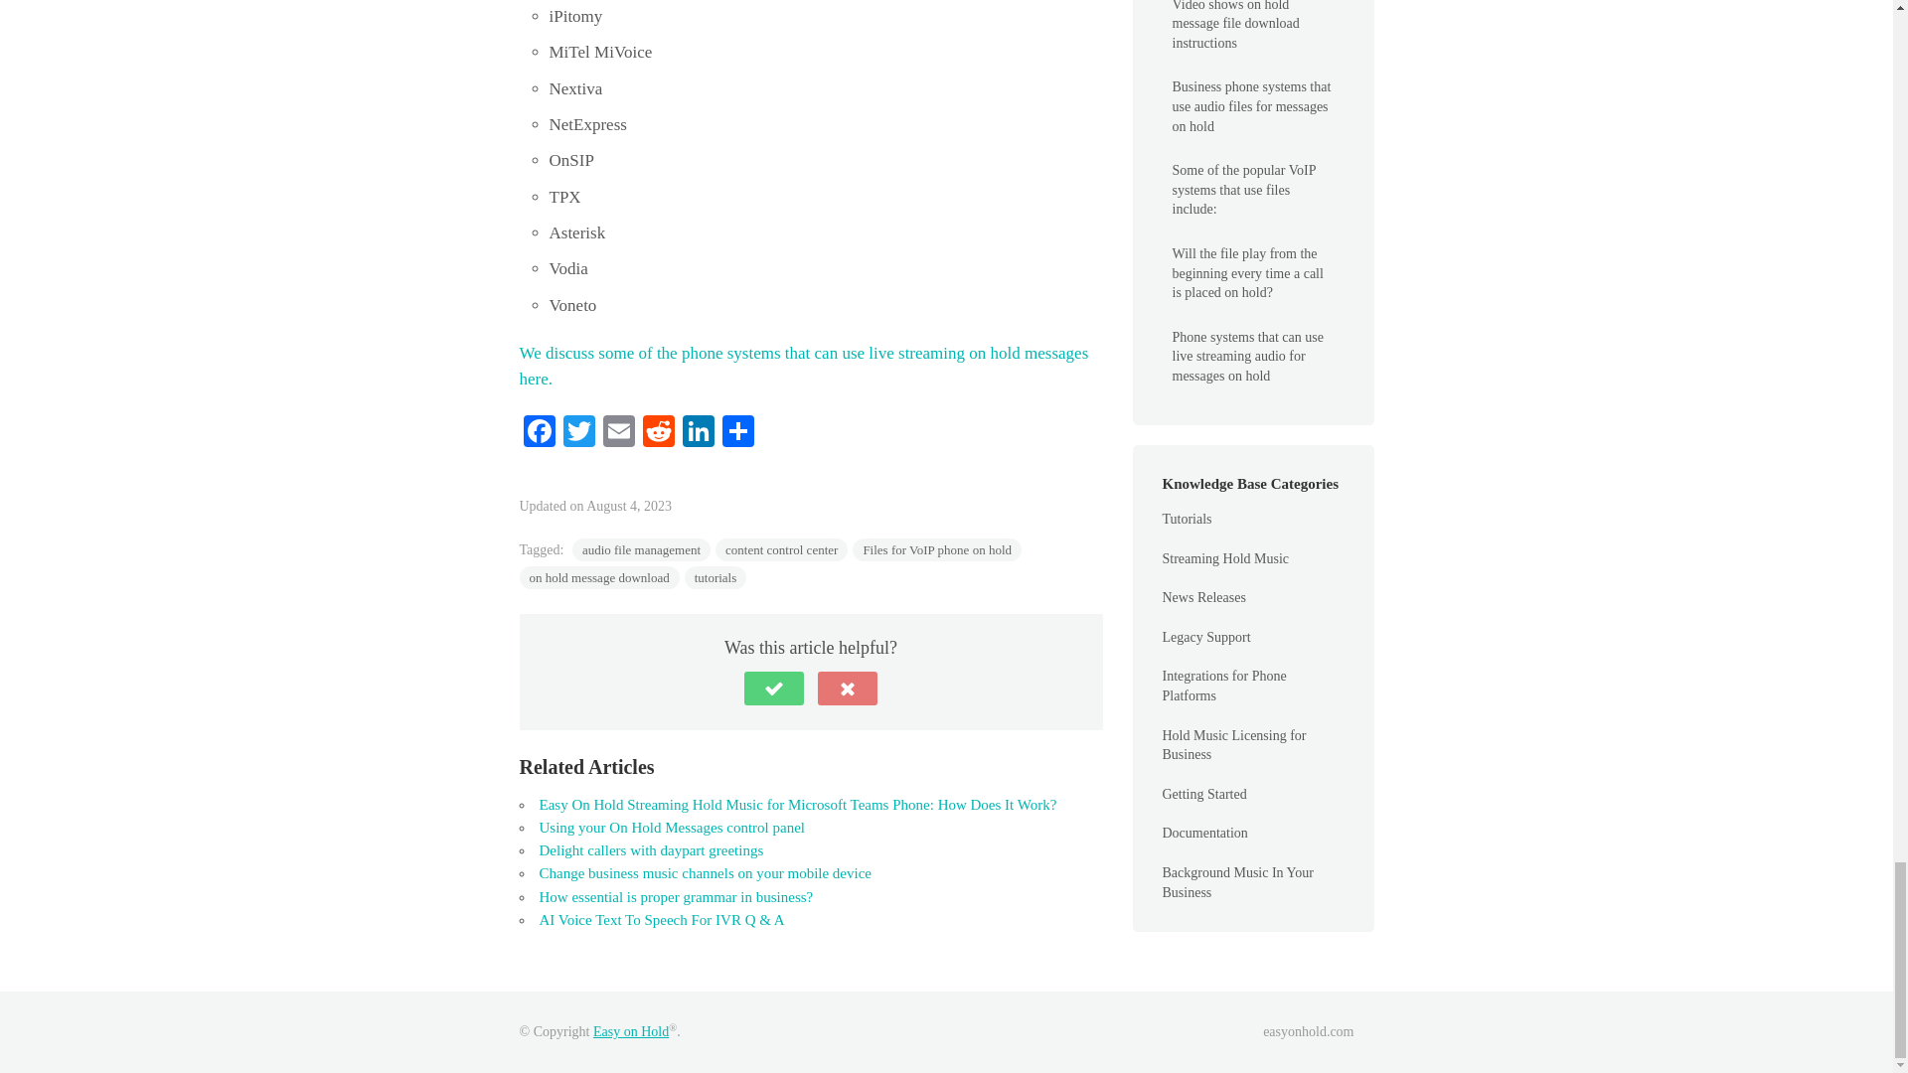  What do you see at coordinates (618, 433) in the screenshot?
I see `Email` at bounding box center [618, 433].